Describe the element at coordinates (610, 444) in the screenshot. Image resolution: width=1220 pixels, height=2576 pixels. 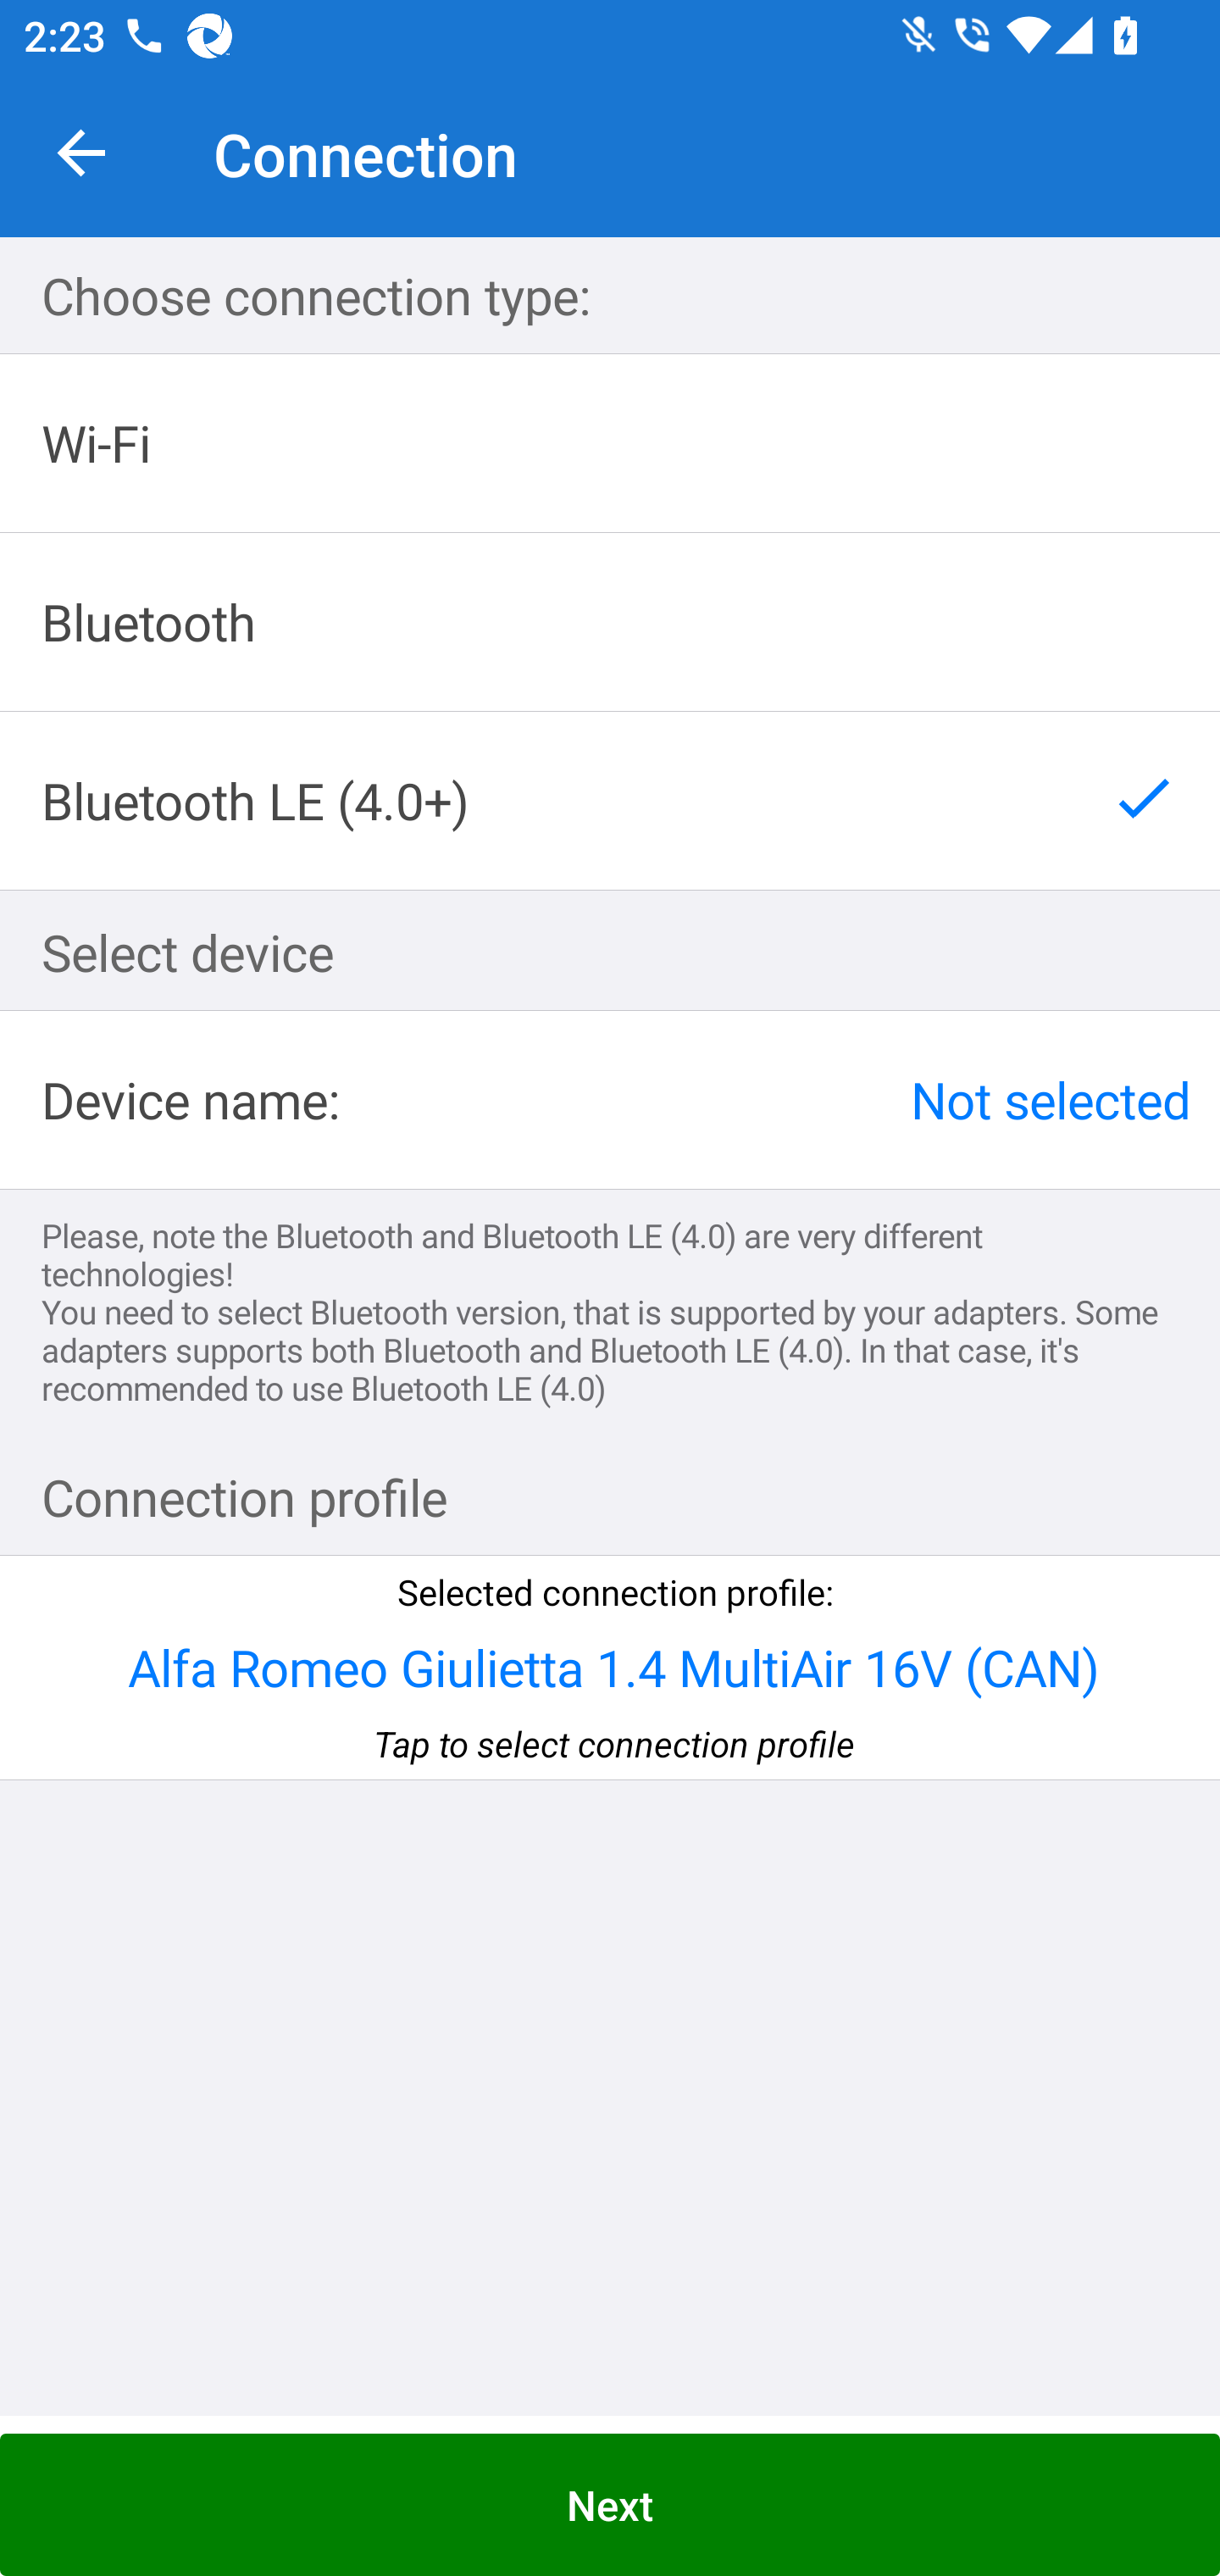
I see `Wi-Fi` at that location.